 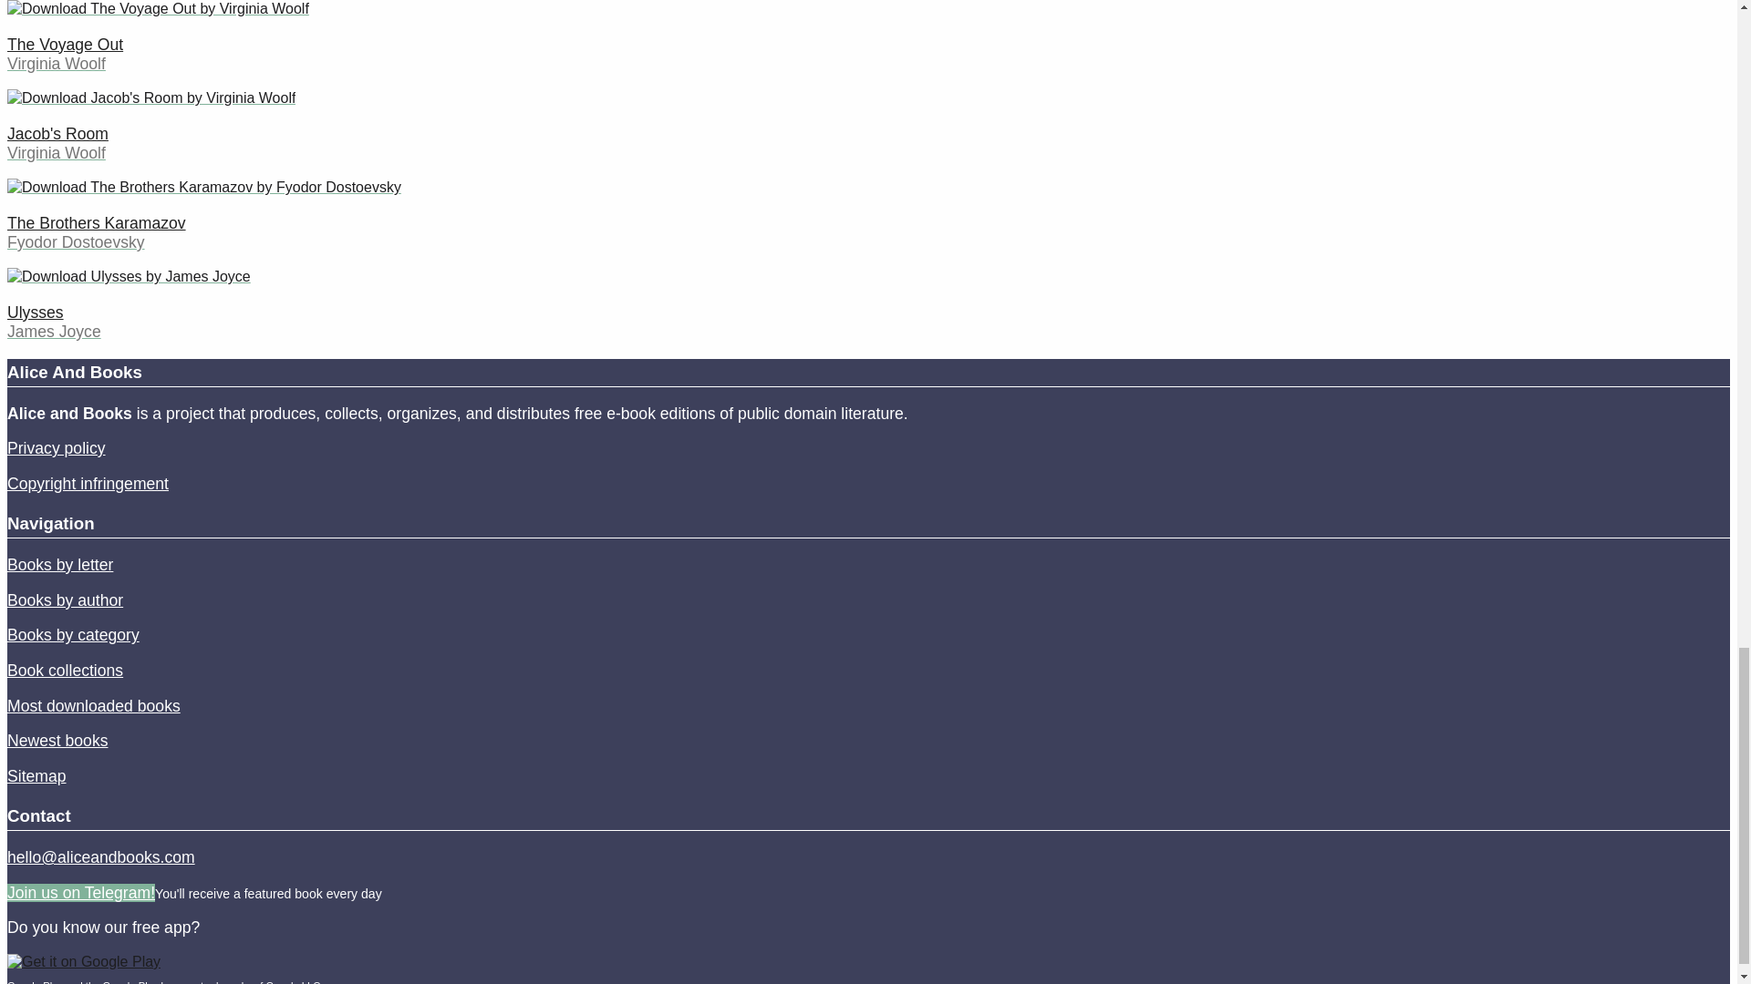 I want to click on Most downloaded books, so click(x=93, y=705).